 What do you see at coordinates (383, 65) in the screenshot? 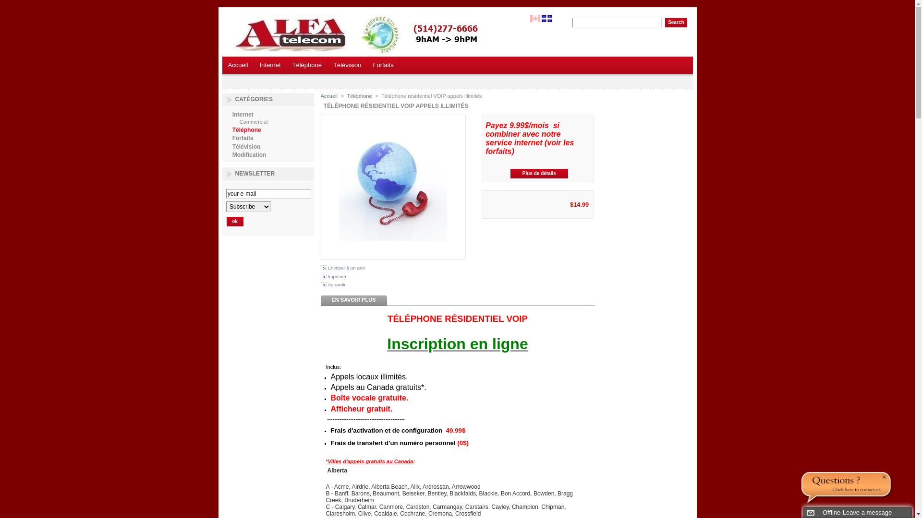
I see `Forfaits` at bounding box center [383, 65].